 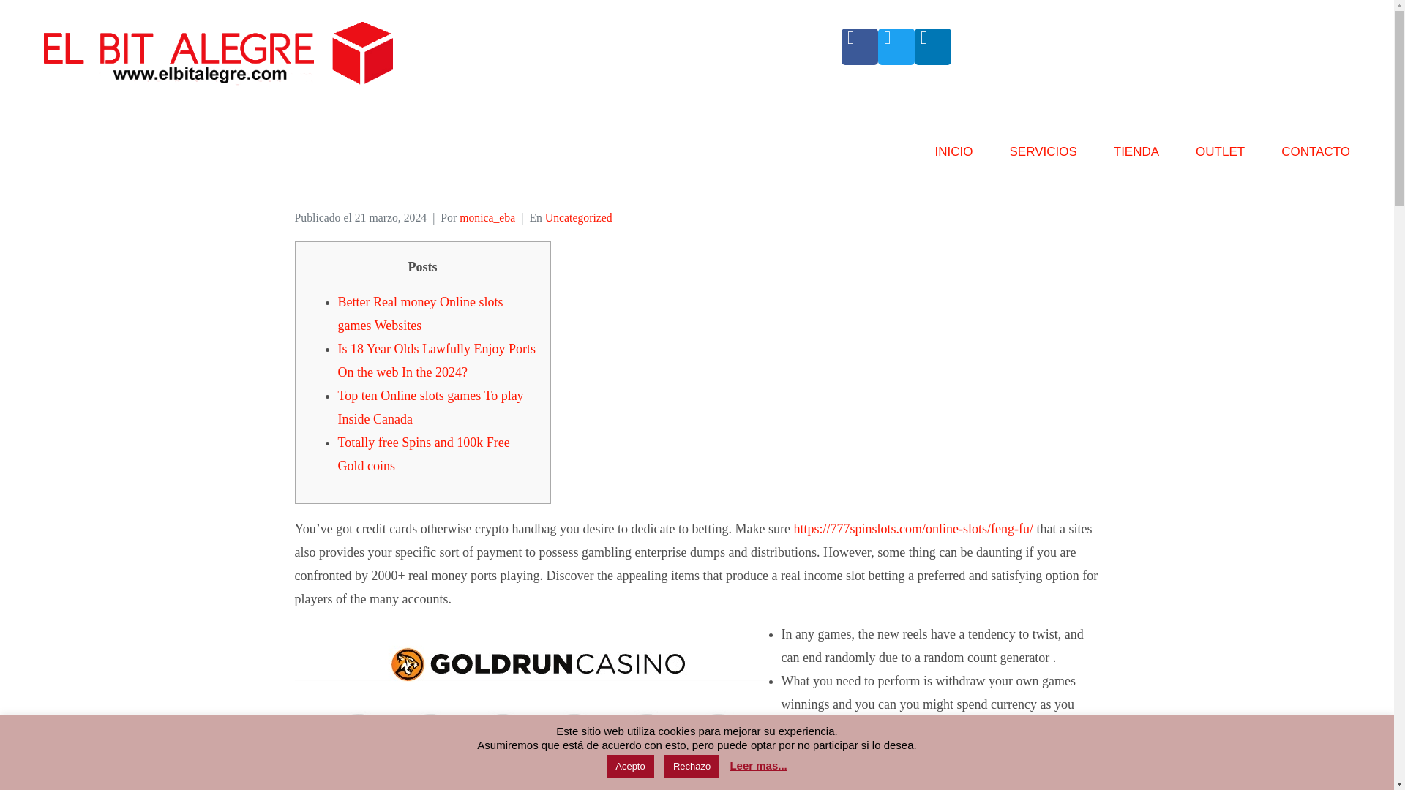 What do you see at coordinates (1316, 158) in the screenshot?
I see `CONTACTO` at bounding box center [1316, 158].